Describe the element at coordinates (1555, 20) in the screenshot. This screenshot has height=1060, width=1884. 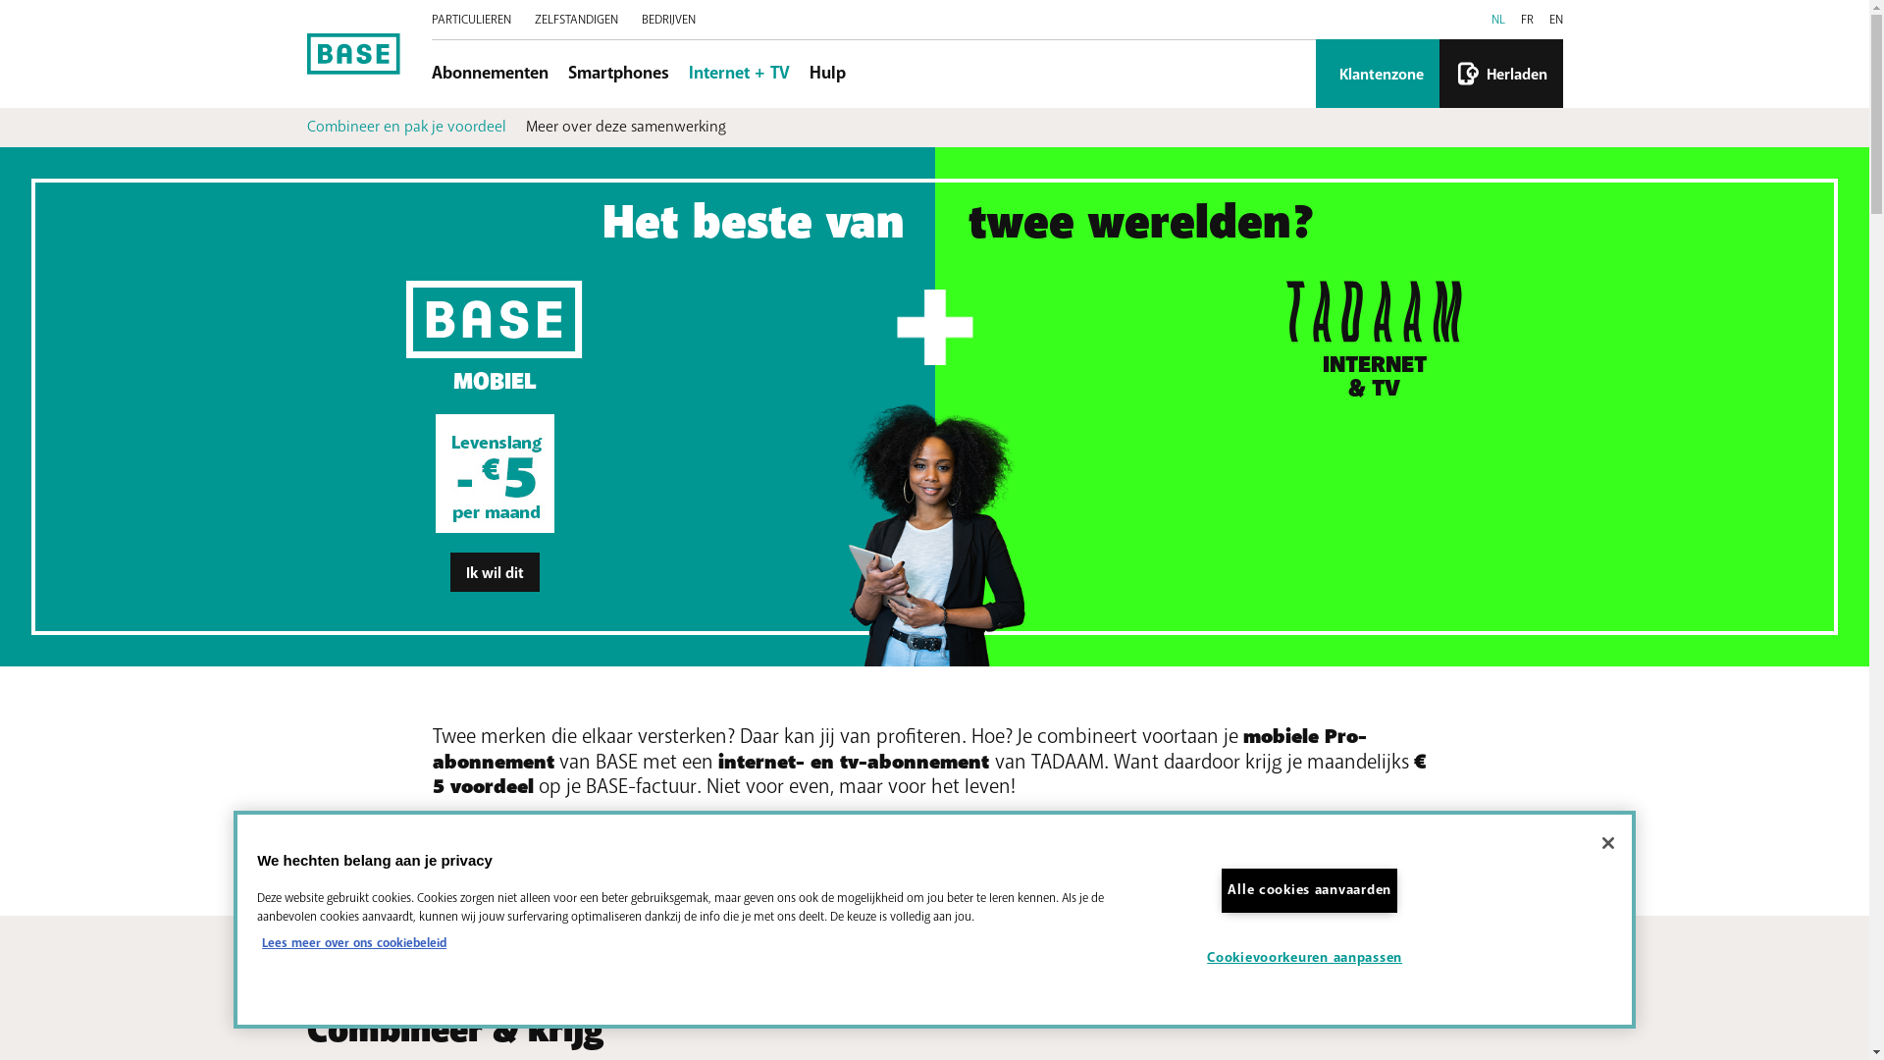
I see `EN` at that location.